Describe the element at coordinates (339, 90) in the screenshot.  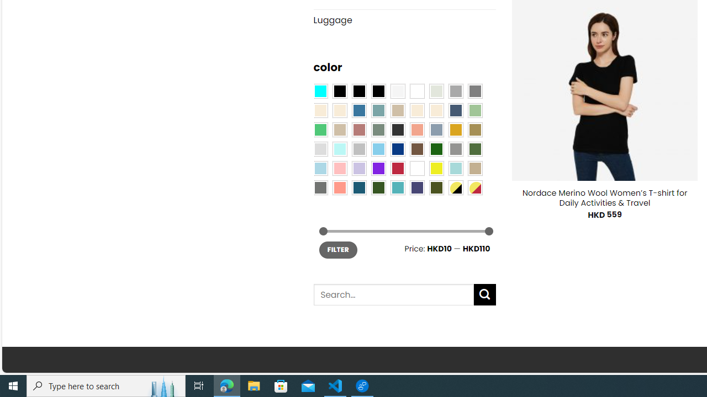
I see `All Black` at that location.